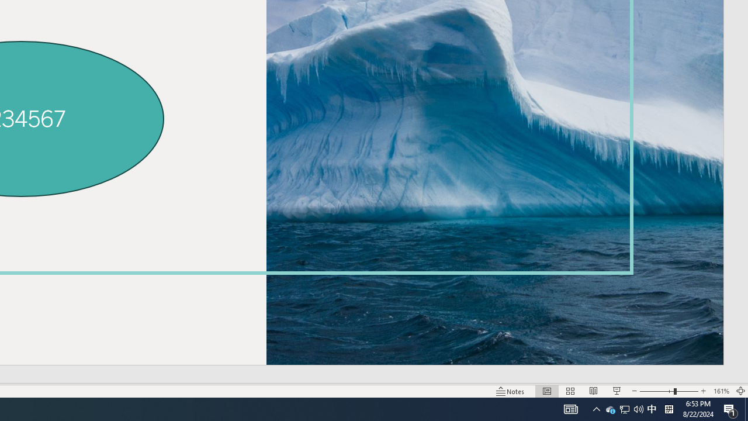 This screenshot has height=421, width=748. I want to click on Zoom 161%, so click(721, 391).